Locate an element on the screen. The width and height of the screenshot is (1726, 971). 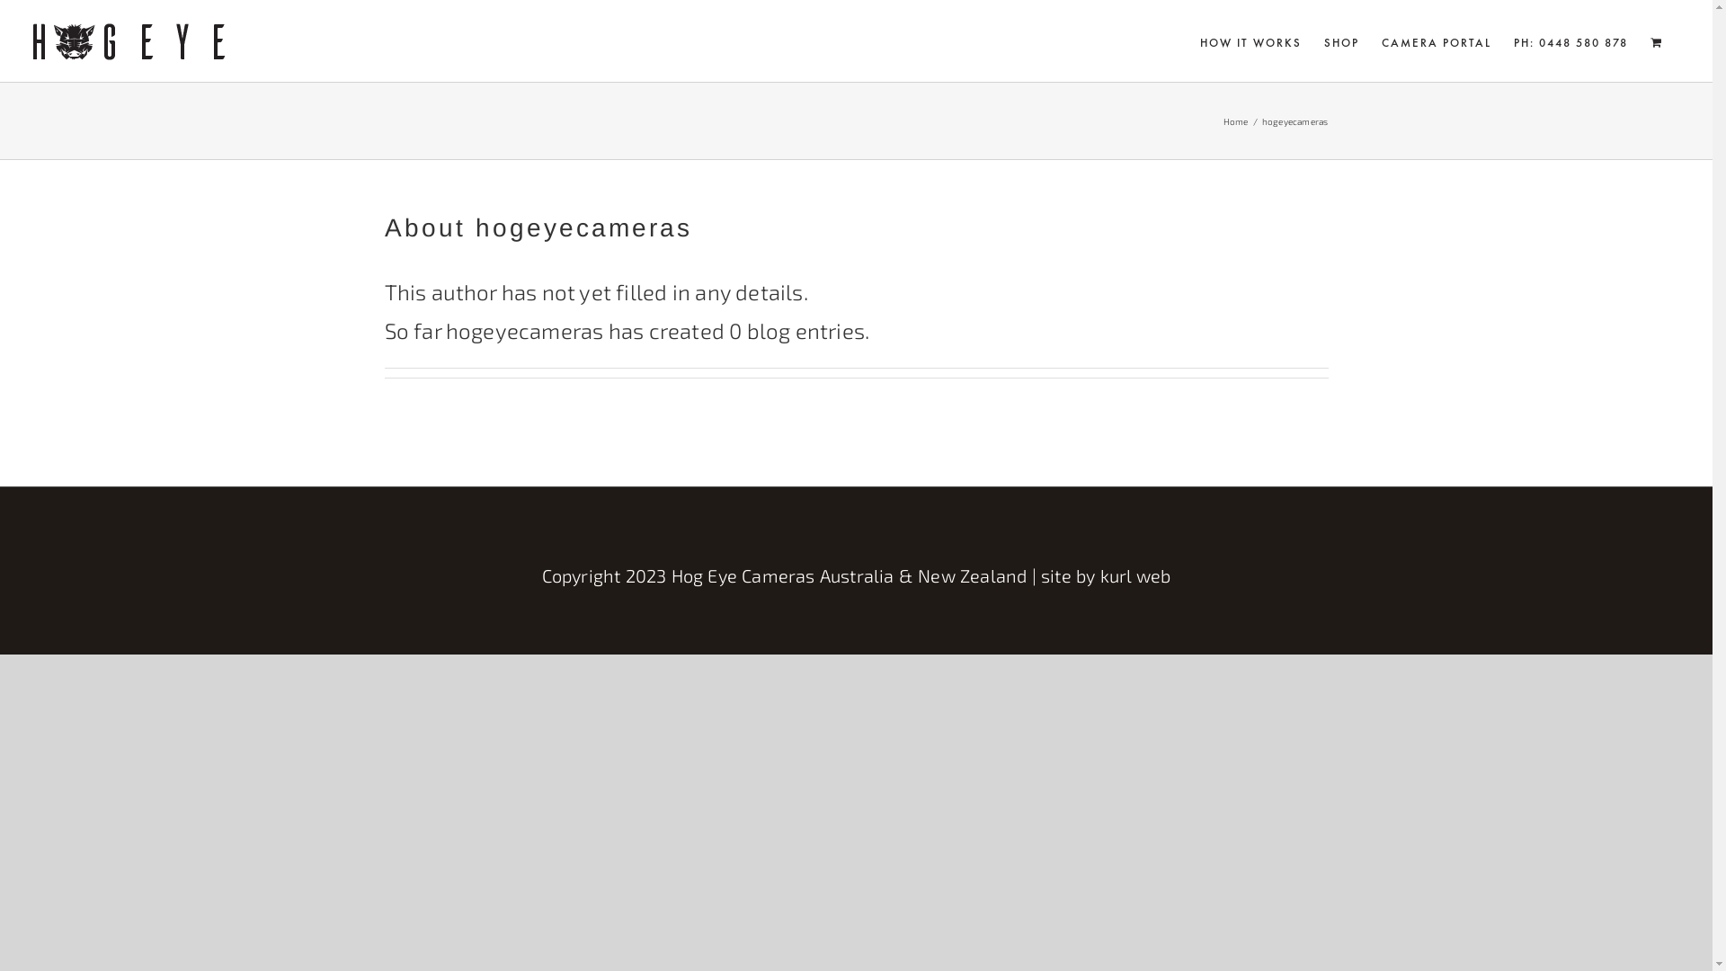
PH: 0448 580 878 is located at coordinates (1571, 41).